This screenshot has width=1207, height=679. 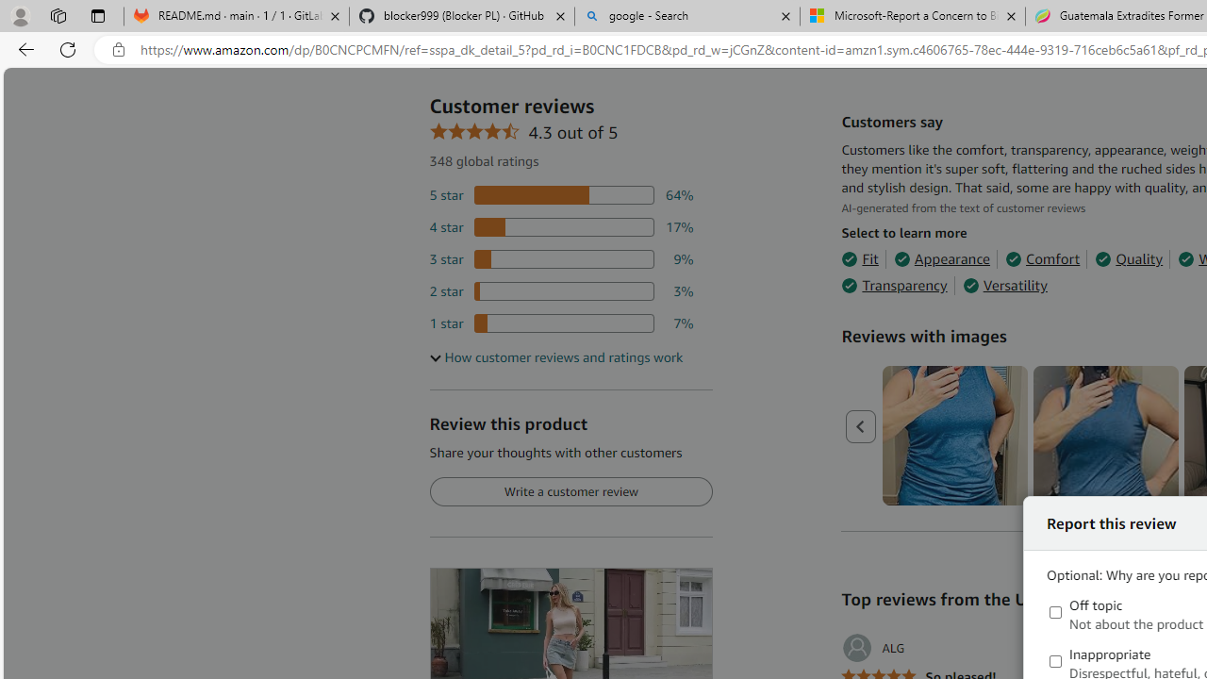 What do you see at coordinates (561, 196) in the screenshot?
I see `64 percent of reviews have 5 stars` at bounding box center [561, 196].